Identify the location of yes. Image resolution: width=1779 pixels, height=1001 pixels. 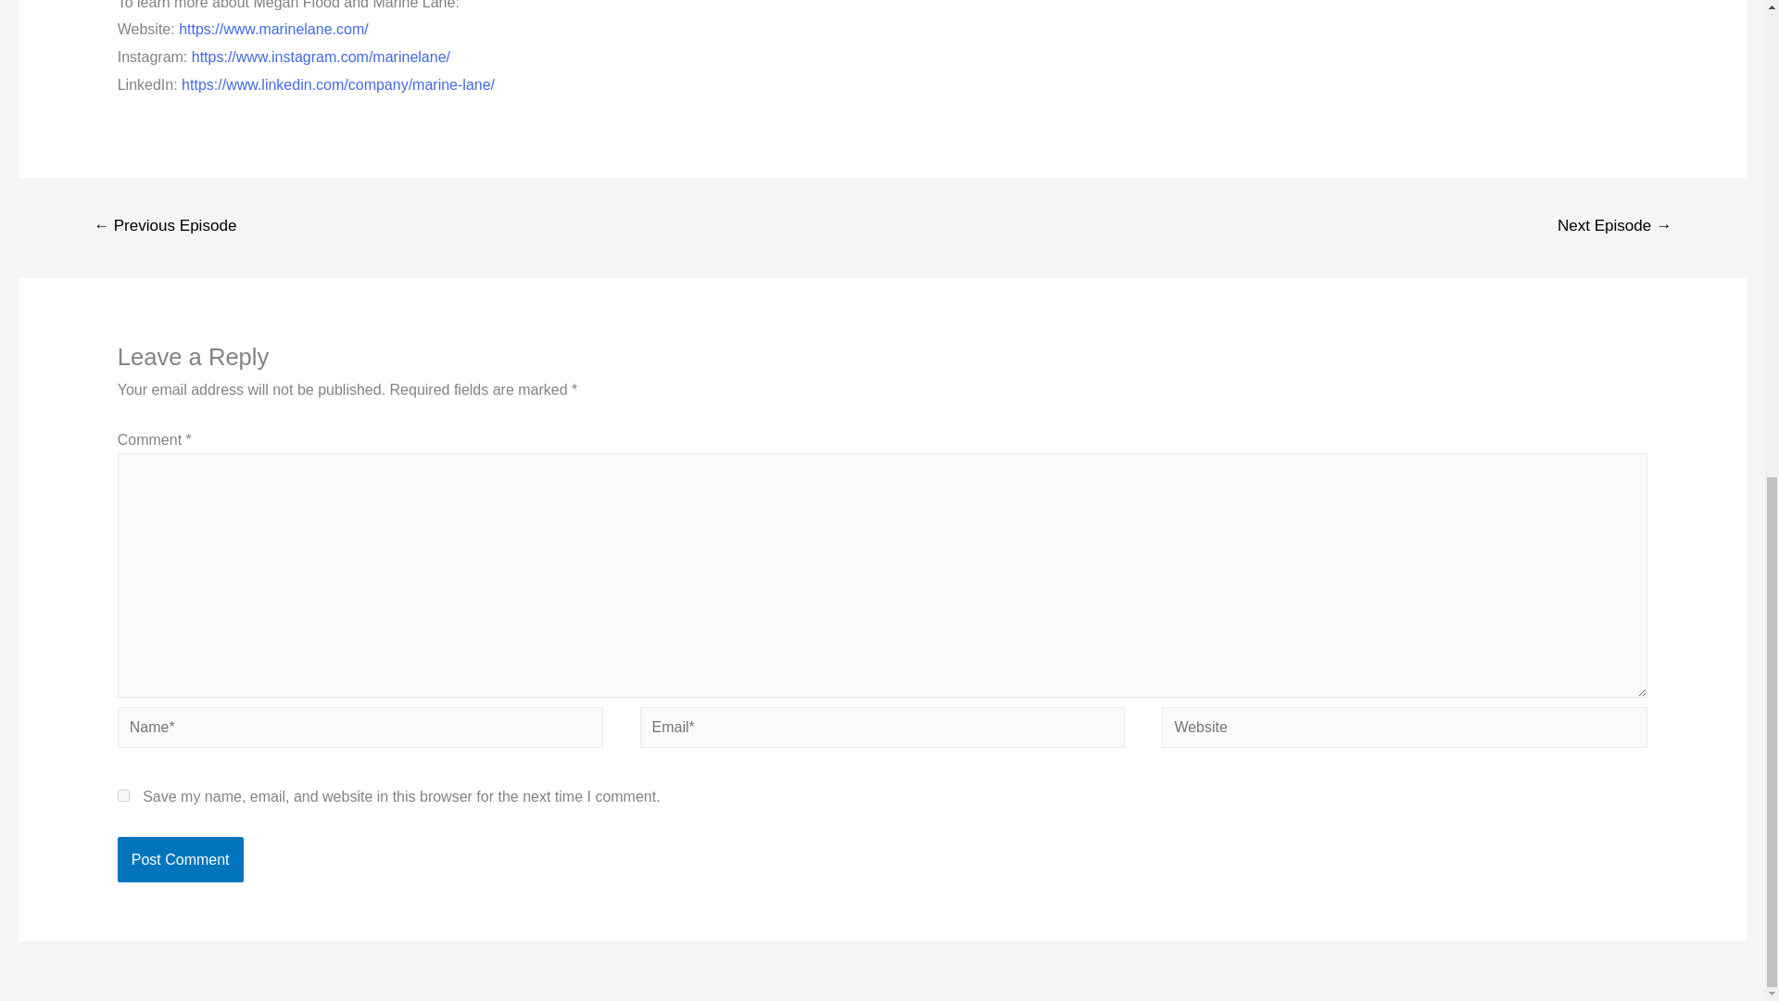
(123, 795).